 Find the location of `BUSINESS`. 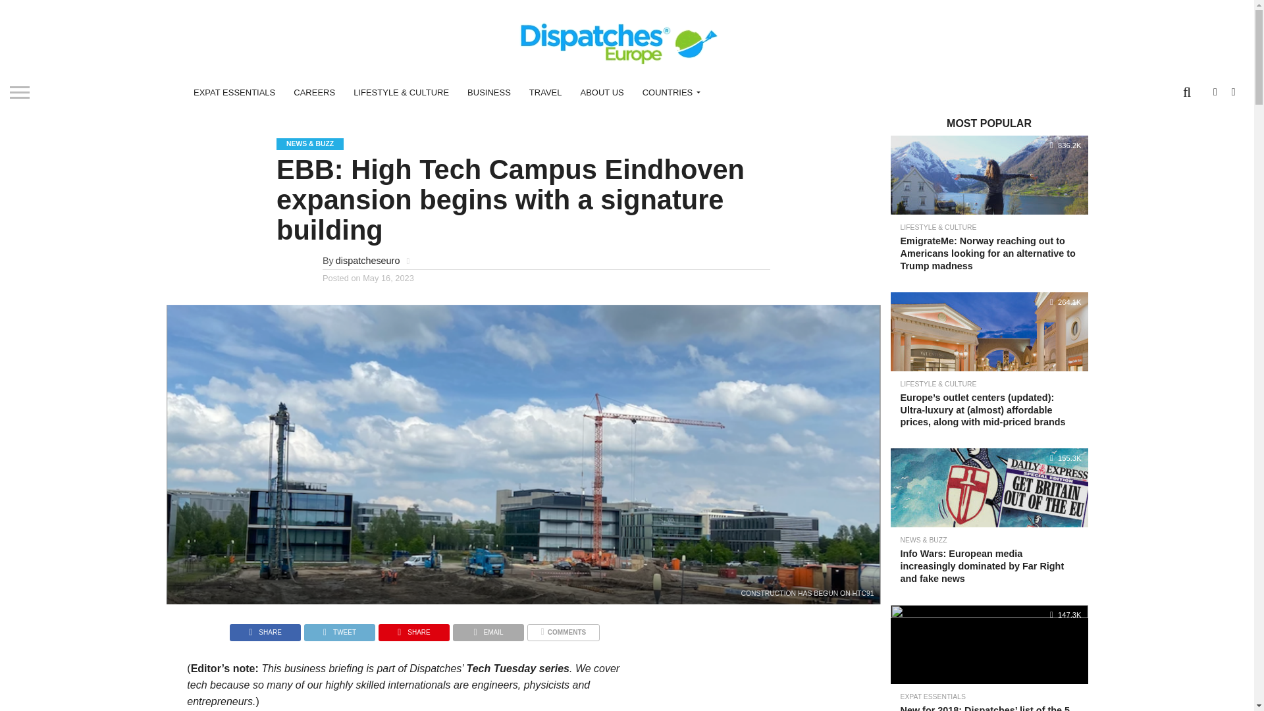

BUSINESS is located at coordinates (488, 92).